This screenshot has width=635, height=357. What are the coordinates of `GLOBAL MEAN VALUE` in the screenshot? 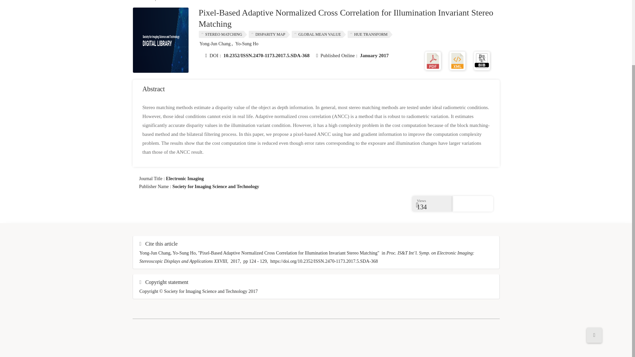 It's located at (318, 34).